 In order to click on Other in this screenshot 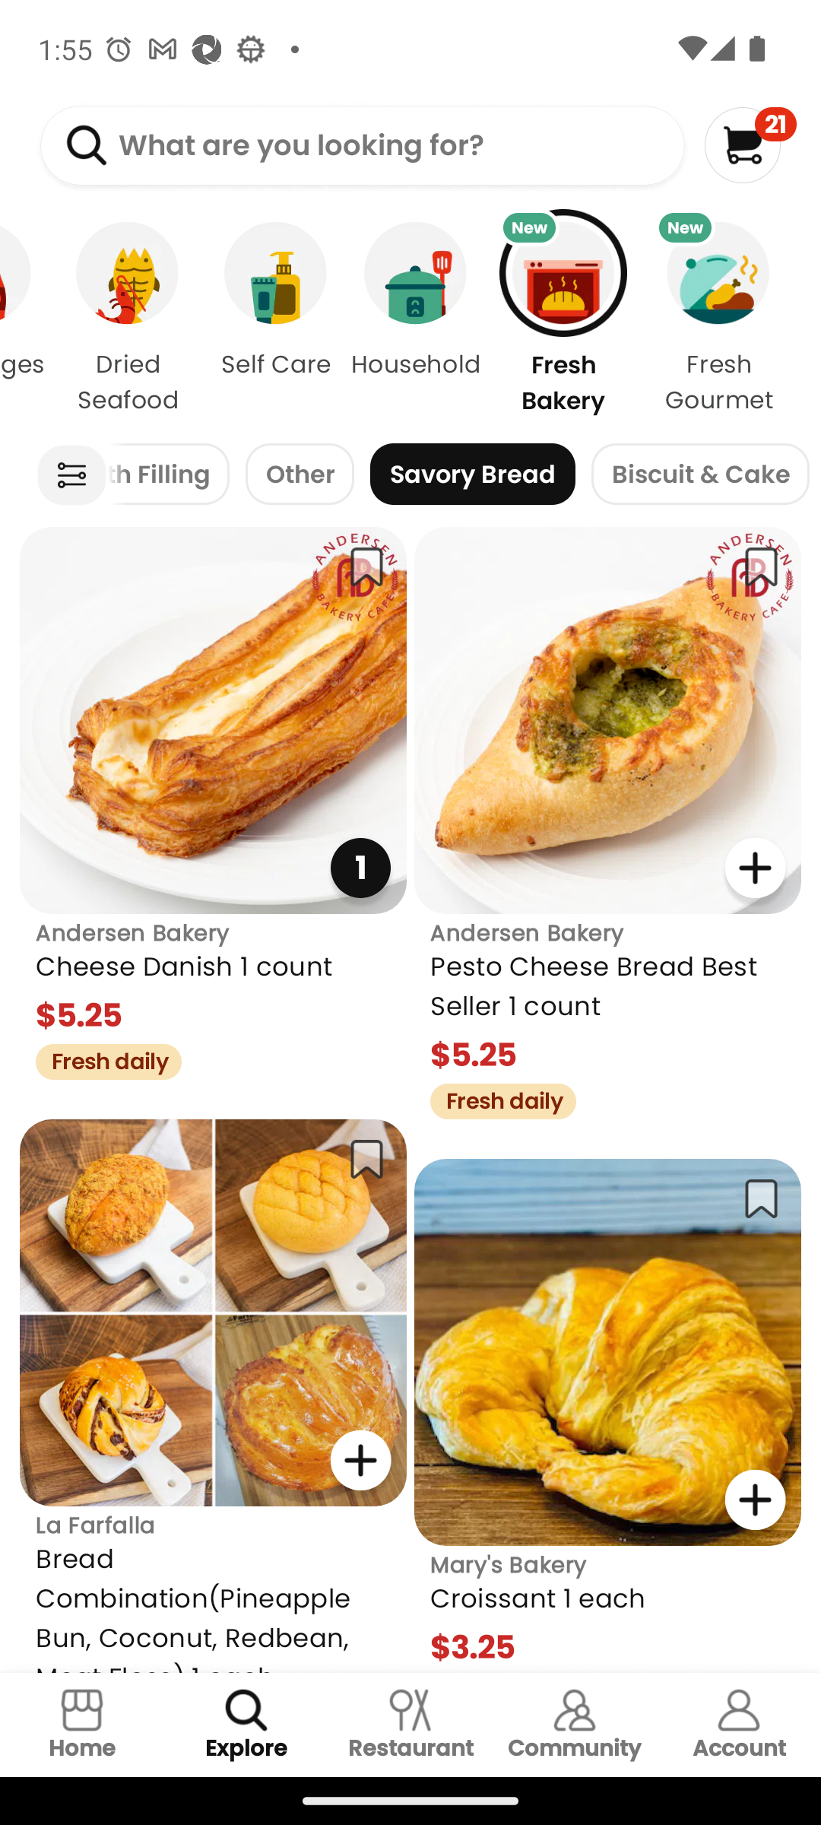, I will do `click(300, 474)`.